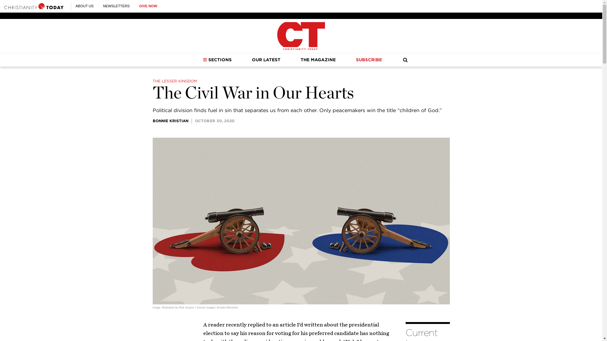 Image resolution: width=607 pixels, height=341 pixels. What do you see at coordinates (34, 6) in the screenshot?
I see `Christianity Today` at bounding box center [34, 6].